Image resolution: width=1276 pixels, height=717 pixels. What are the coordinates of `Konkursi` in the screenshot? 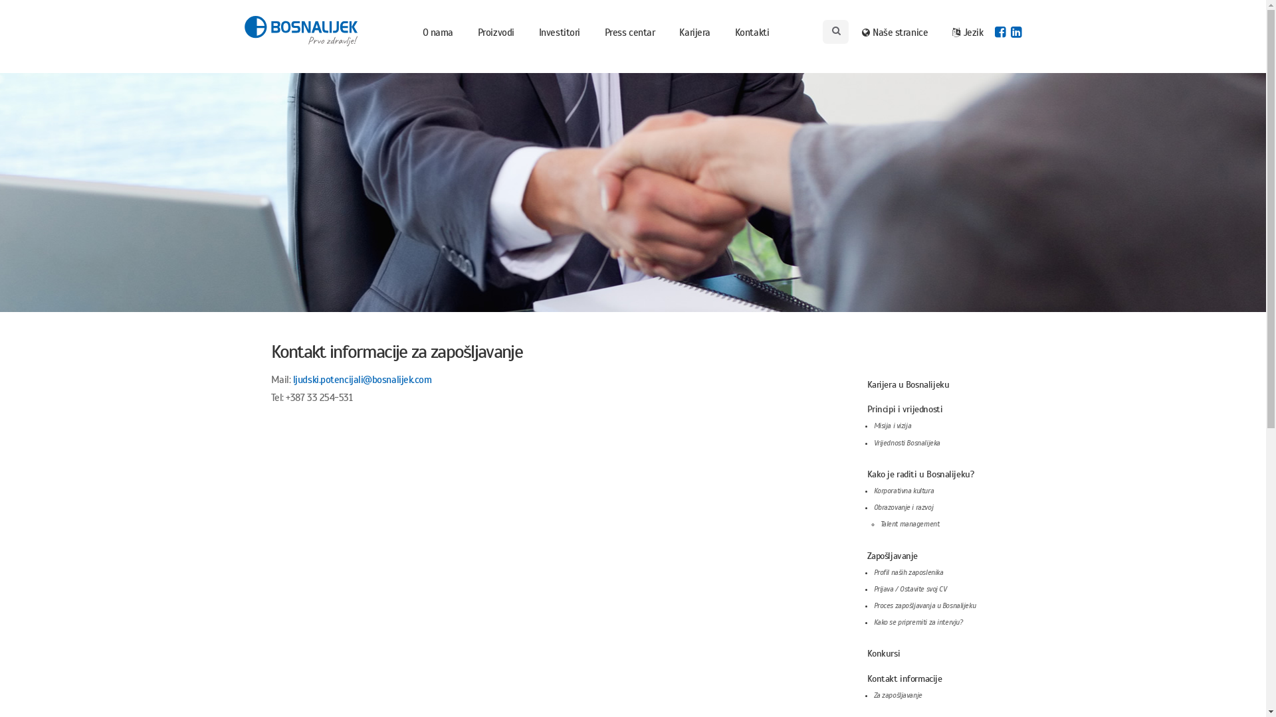 It's located at (883, 653).